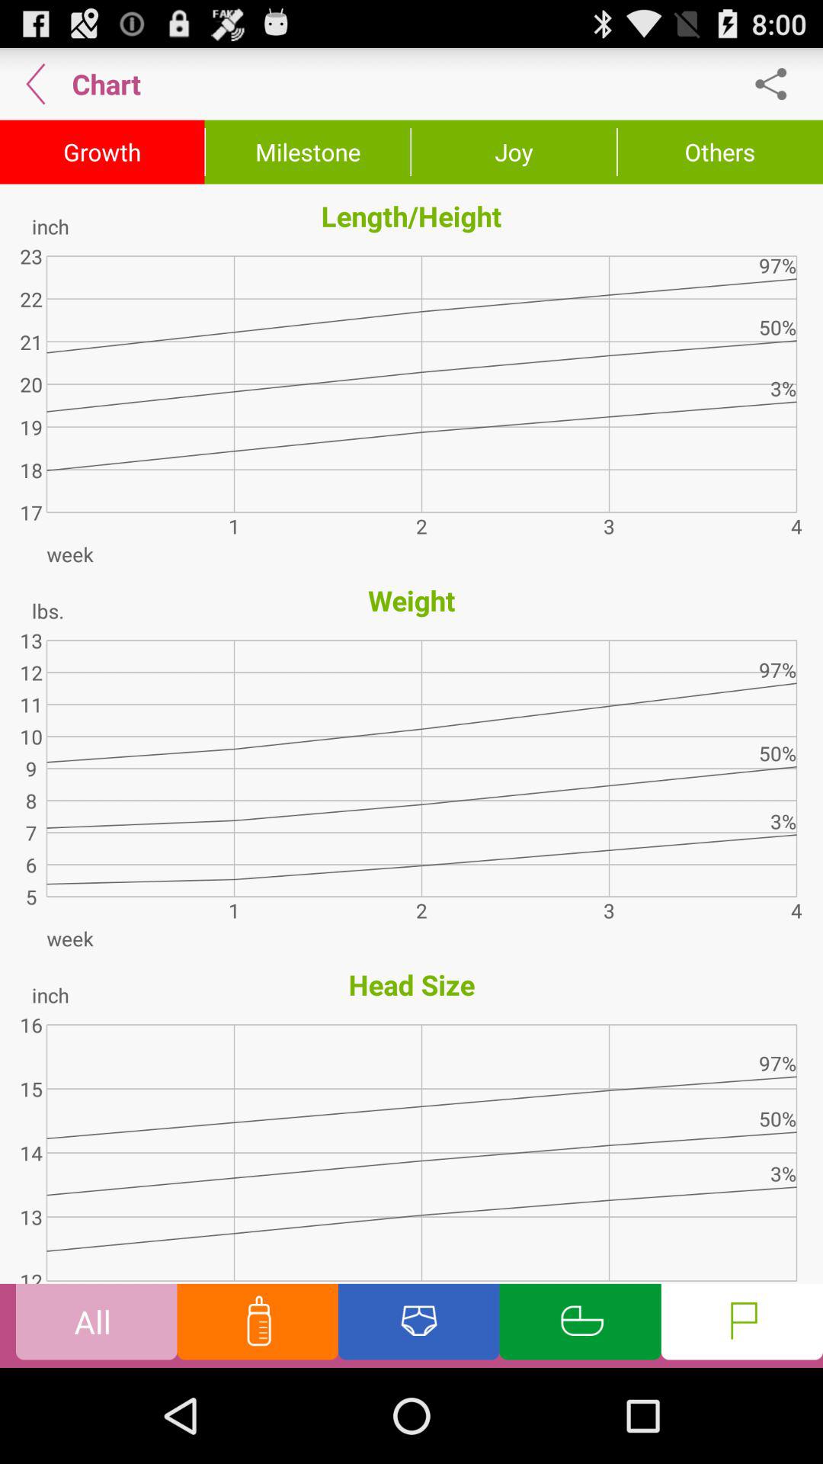 This screenshot has width=823, height=1464. Describe the element at coordinates (779, 84) in the screenshot. I see `click button above the others` at that location.